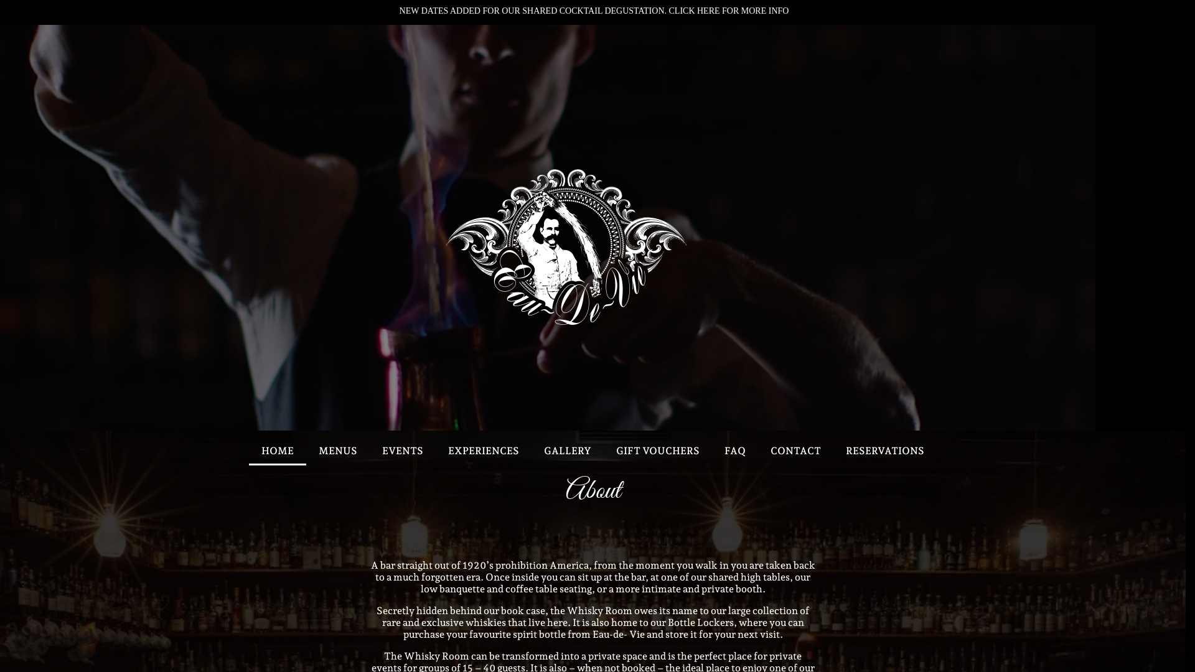 This screenshot has height=672, width=1195. Describe the element at coordinates (795, 450) in the screenshot. I see `CONTACT` at that location.